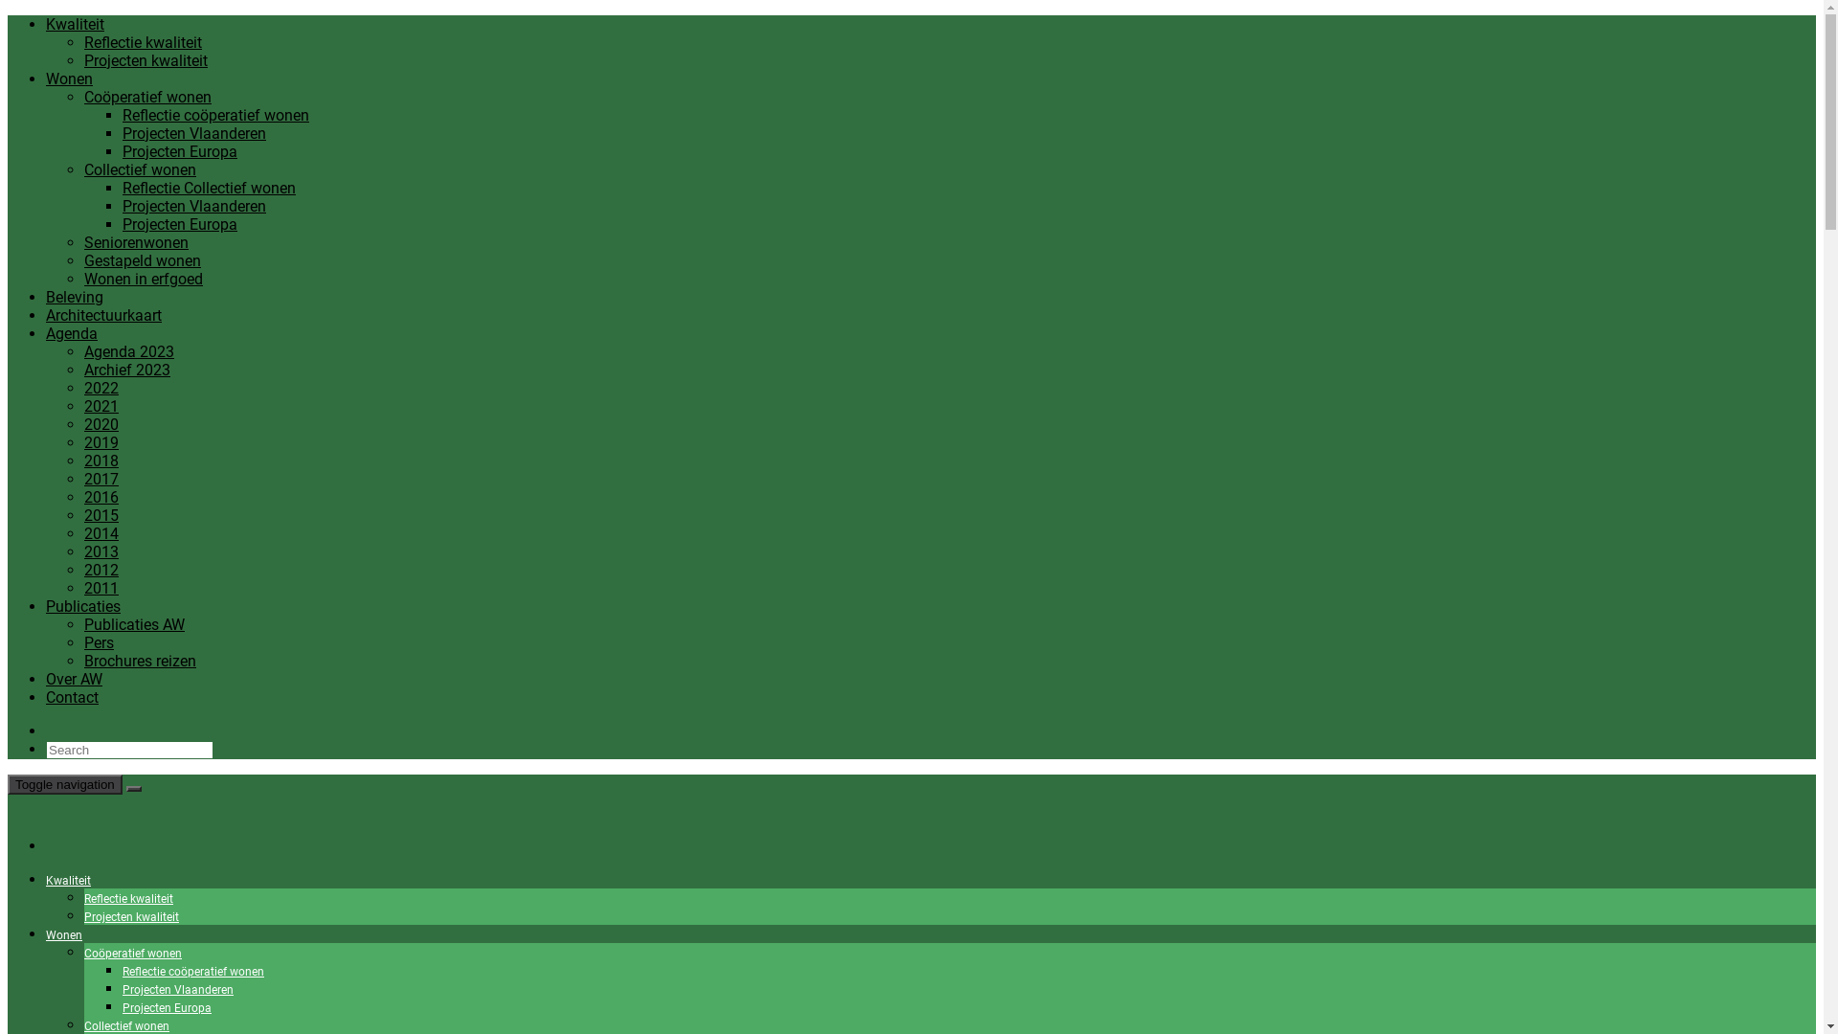 The image size is (1838, 1034). What do you see at coordinates (101, 588) in the screenshot?
I see `2011` at bounding box center [101, 588].